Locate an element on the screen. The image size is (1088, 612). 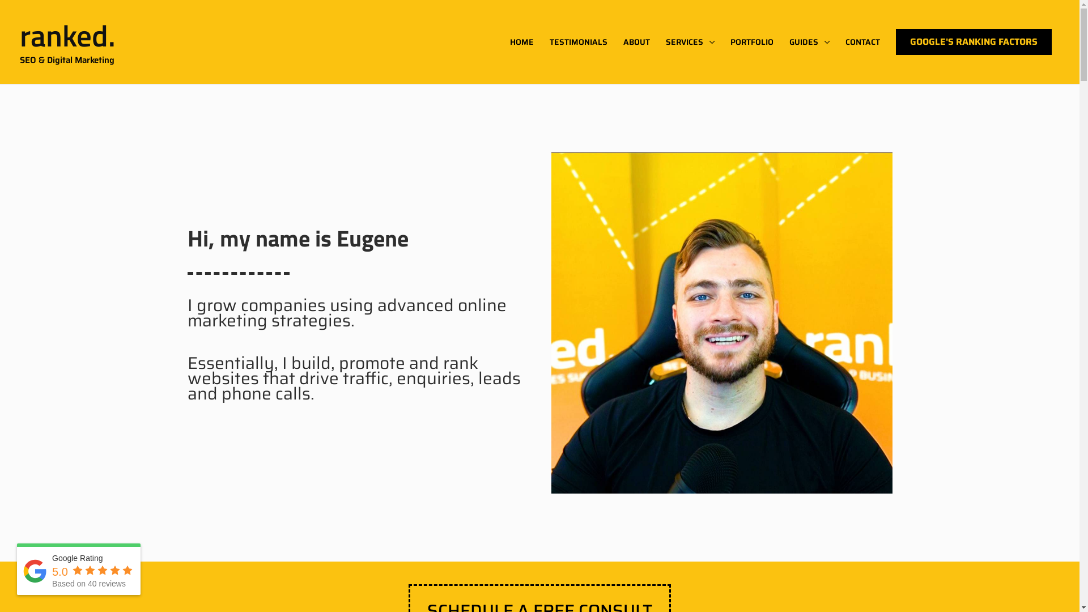
GUIDES is located at coordinates (809, 42).